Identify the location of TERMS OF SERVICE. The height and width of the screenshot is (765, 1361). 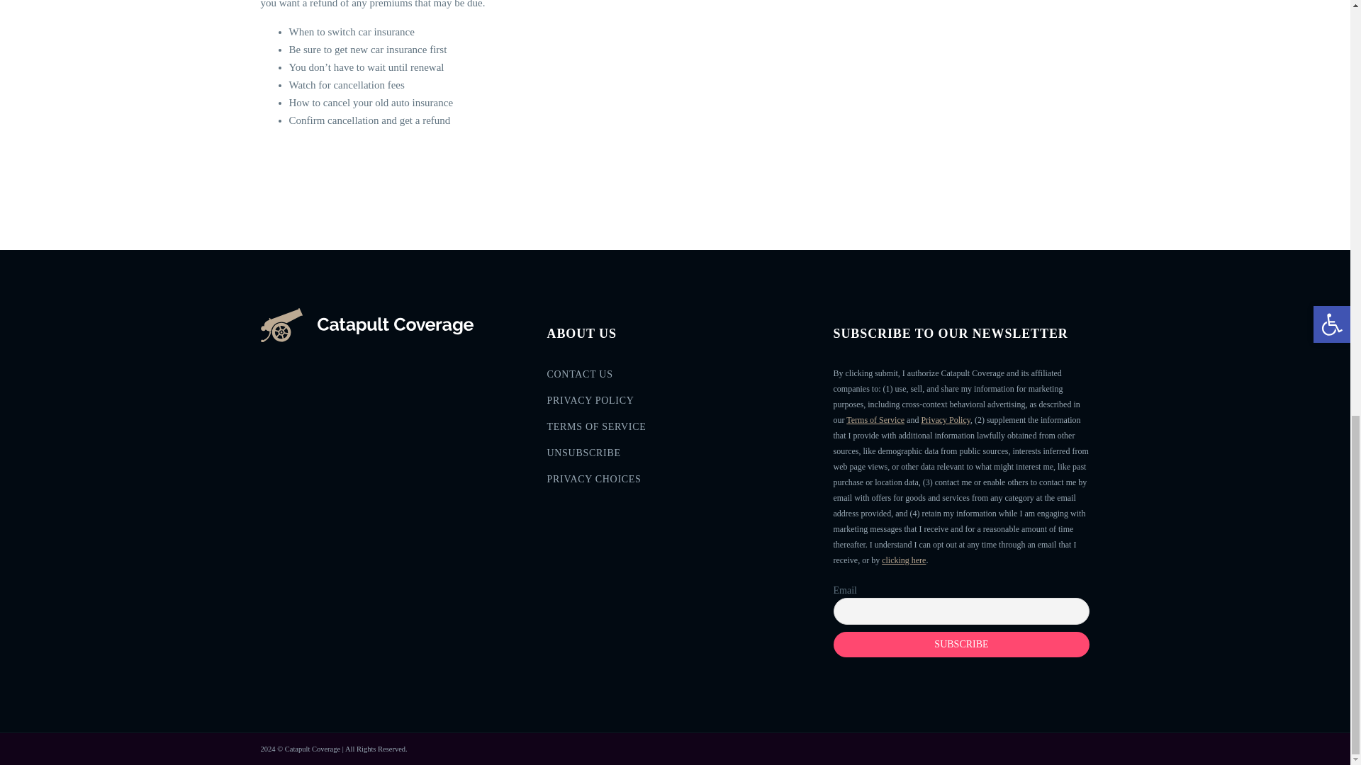
(675, 431).